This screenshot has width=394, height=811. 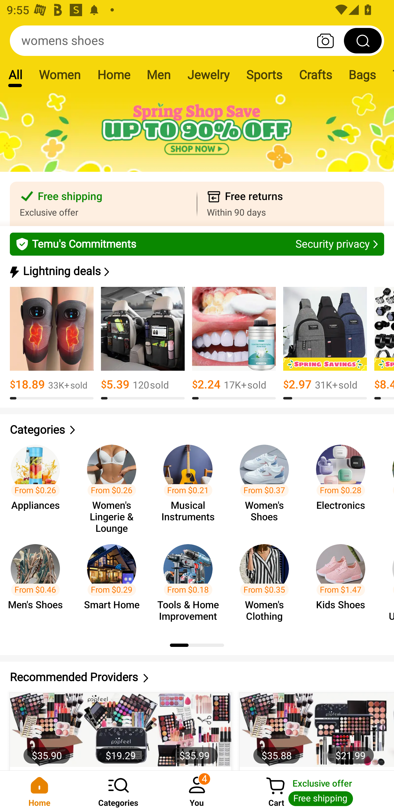 What do you see at coordinates (325, 343) in the screenshot?
I see `$2.97 31K+￼sold 11.0` at bounding box center [325, 343].